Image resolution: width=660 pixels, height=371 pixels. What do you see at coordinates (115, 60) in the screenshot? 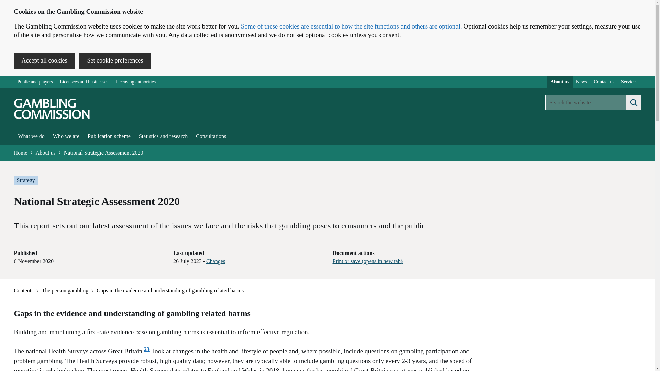
I see `Set cookie preferences` at bounding box center [115, 60].